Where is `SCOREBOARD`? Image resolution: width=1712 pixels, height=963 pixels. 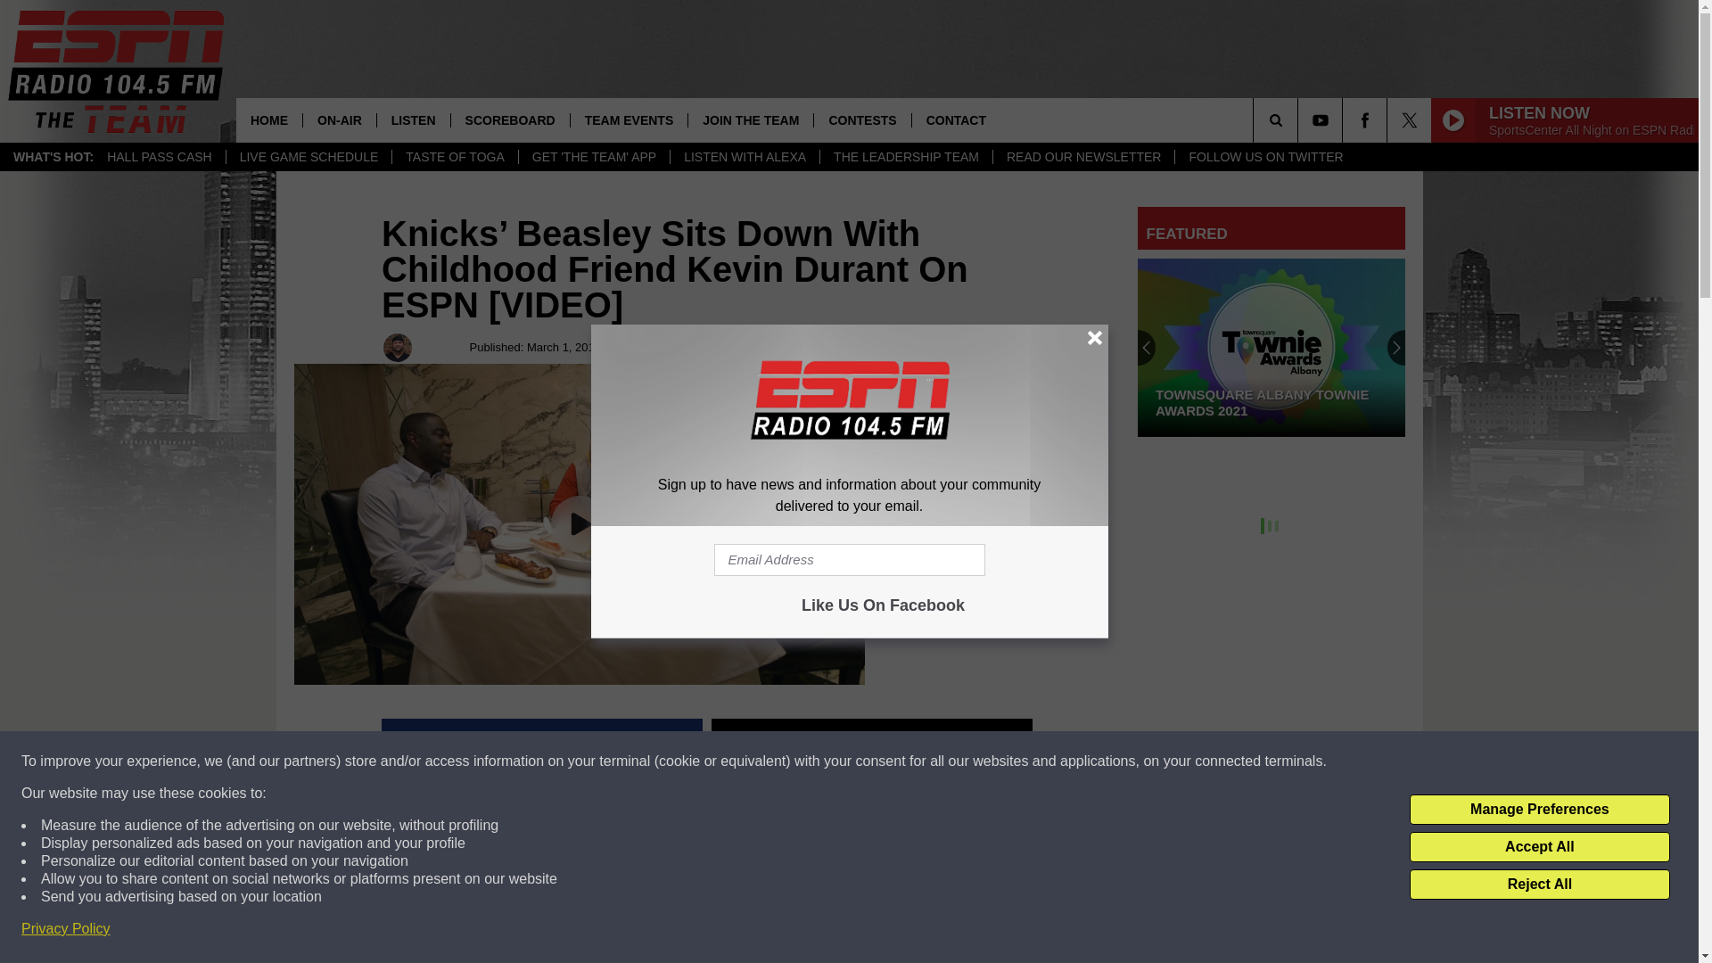 SCOREBOARD is located at coordinates (510, 119).